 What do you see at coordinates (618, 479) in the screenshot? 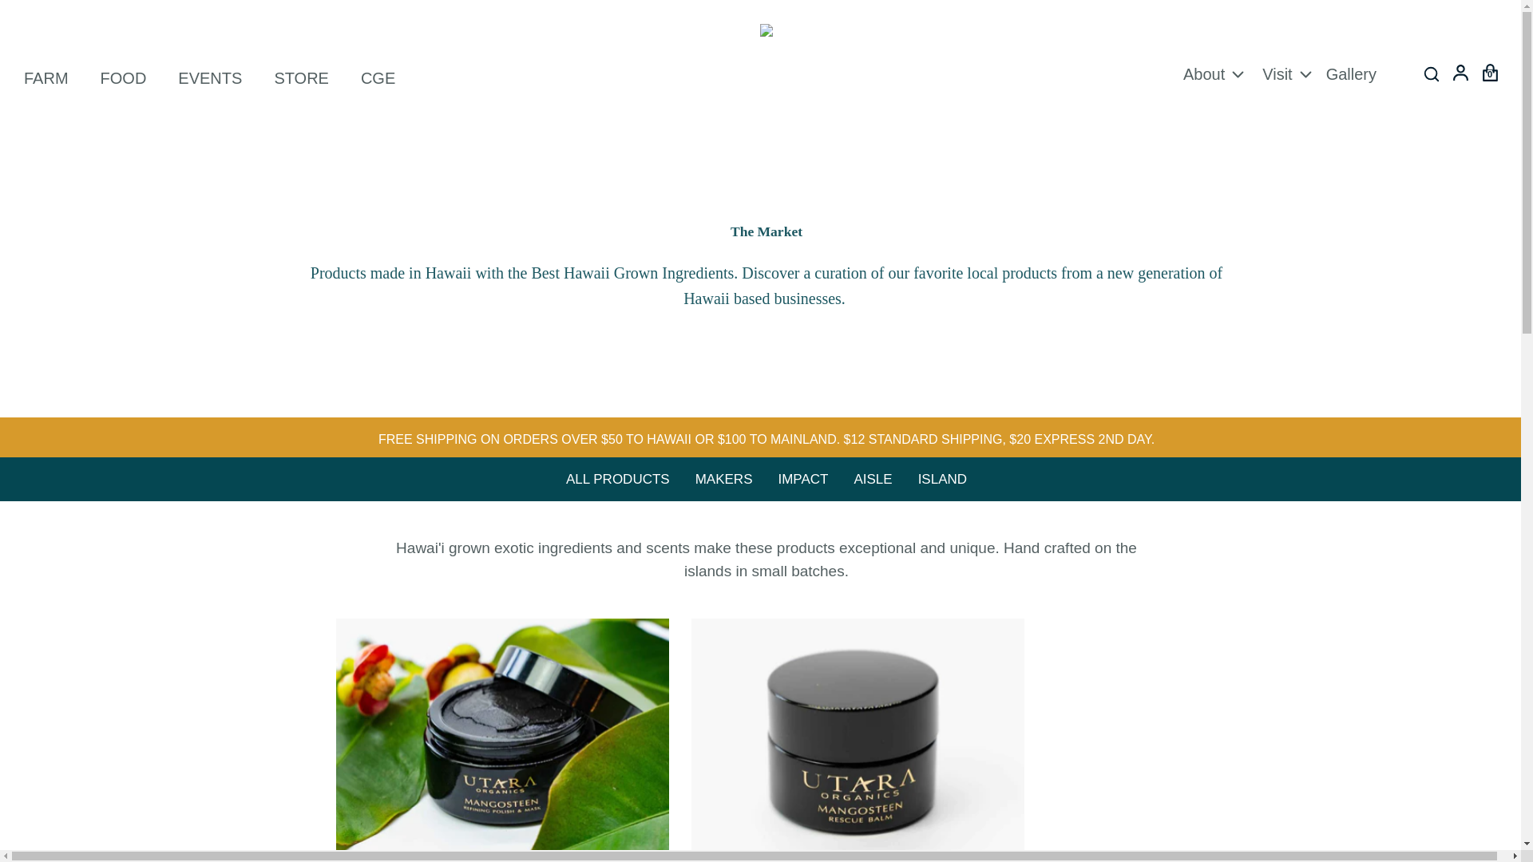
I see `ALL PRODUCTS` at bounding box center [618, 479].